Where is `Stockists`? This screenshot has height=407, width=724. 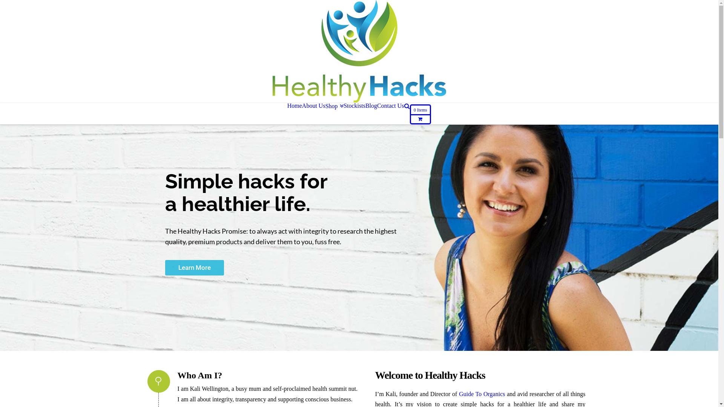 Stockists is located at coordinates (354, 106).